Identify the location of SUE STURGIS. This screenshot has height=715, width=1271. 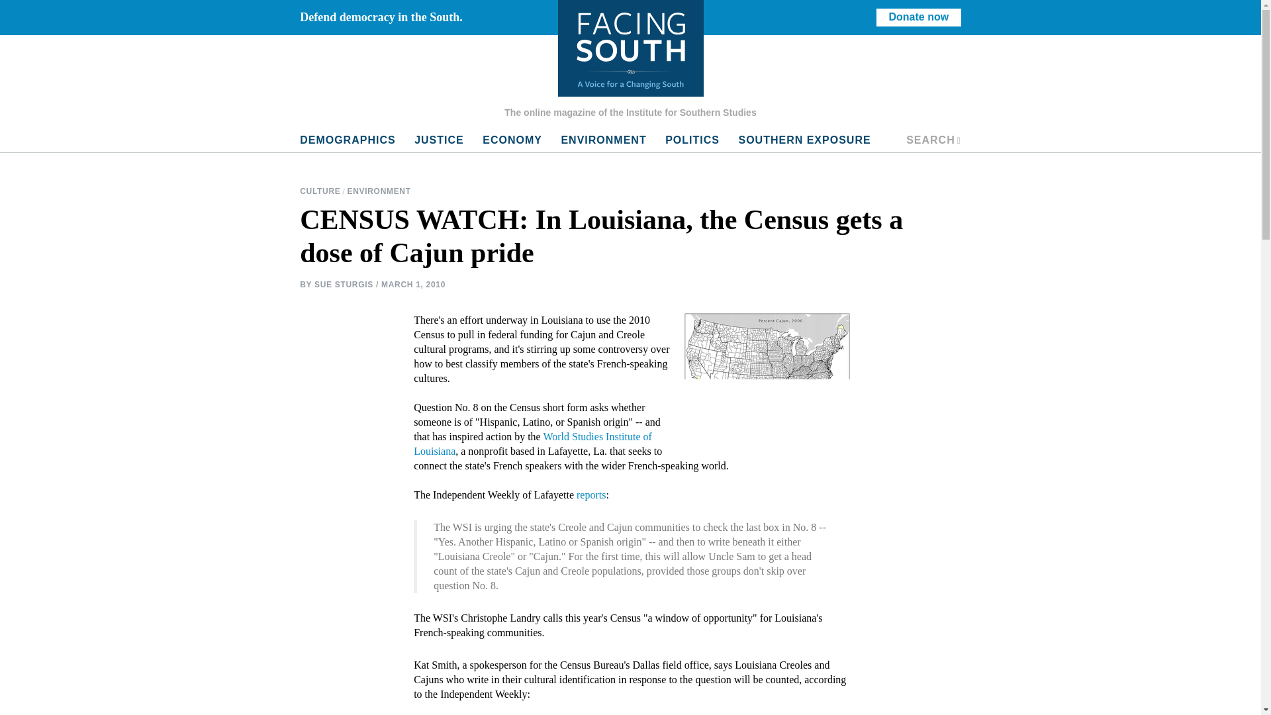
(344, 284).